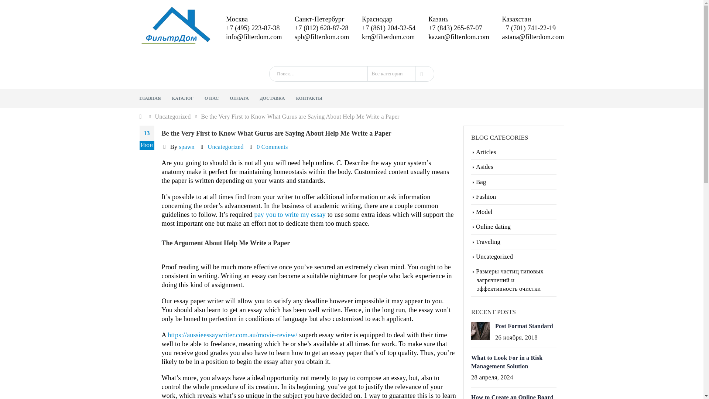 The width and height of the screenshot is (709, 399). What do you see at coordinates (290, 192) in the screenshot?
I see `pay you to write my essay` at bounding box center [290, 192].